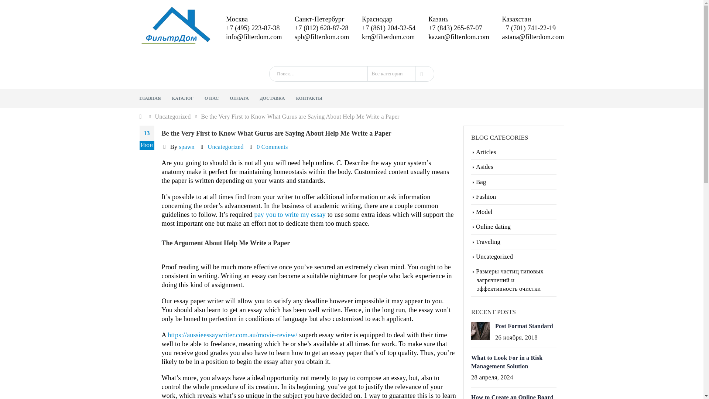 The width and height of the screenshot is (709, 399). What do you see at coordinates (290, 192) in the screenshot?
I see `pay you to write my essay` at bounding box center [290, 192].